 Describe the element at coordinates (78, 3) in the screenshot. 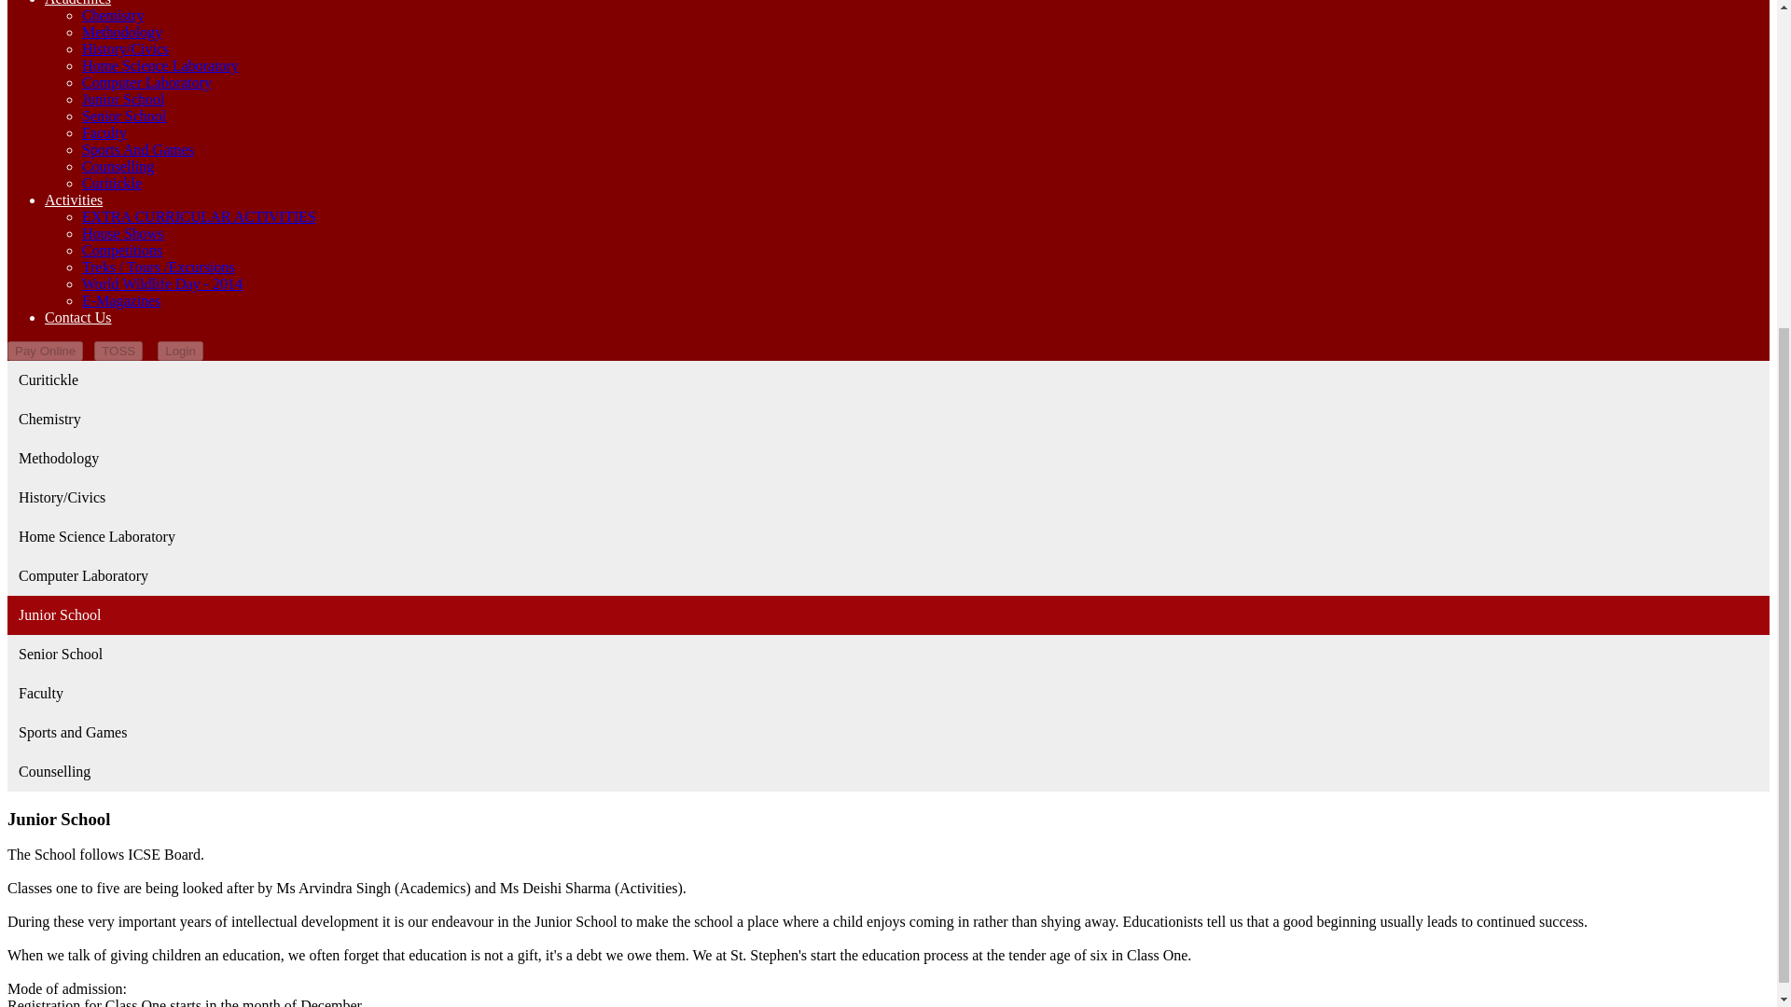

I see `Academics` at that location.